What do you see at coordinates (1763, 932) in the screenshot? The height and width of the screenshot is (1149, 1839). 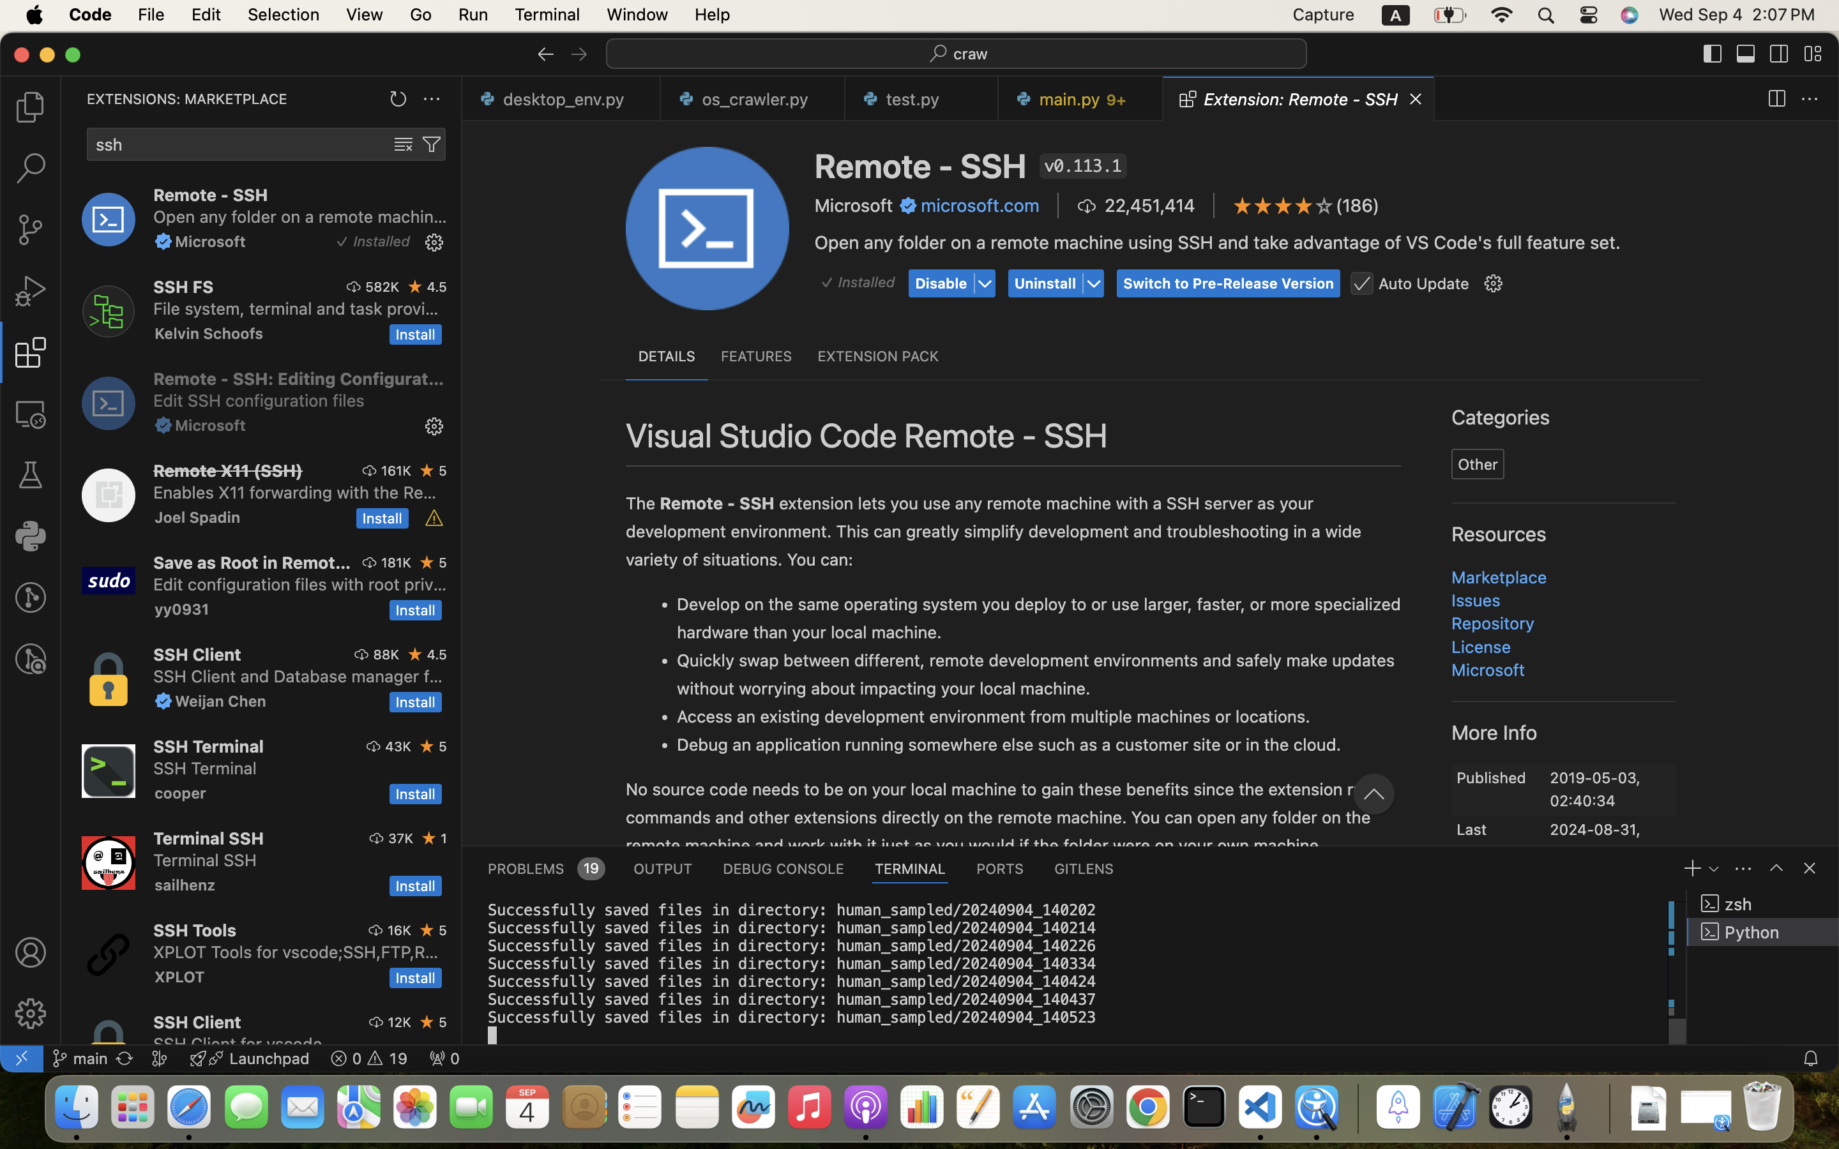 I see `Python ` at bounding box center [1763, 932].